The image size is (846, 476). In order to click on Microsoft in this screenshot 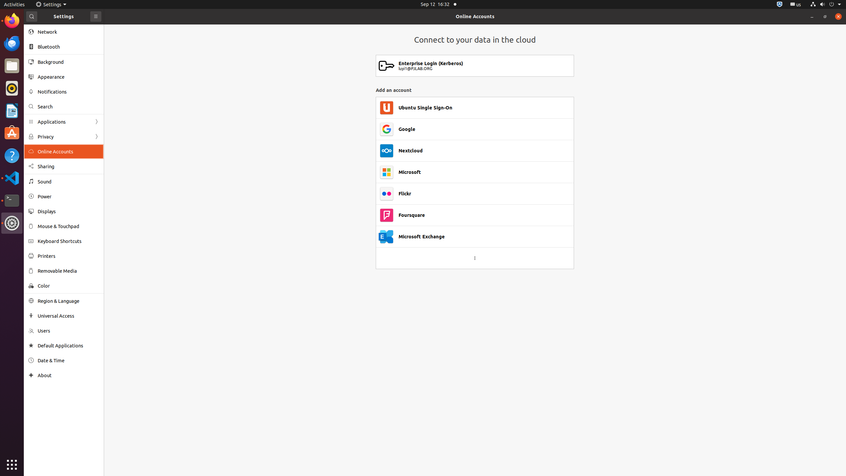, I will do `click(410, 172)`.